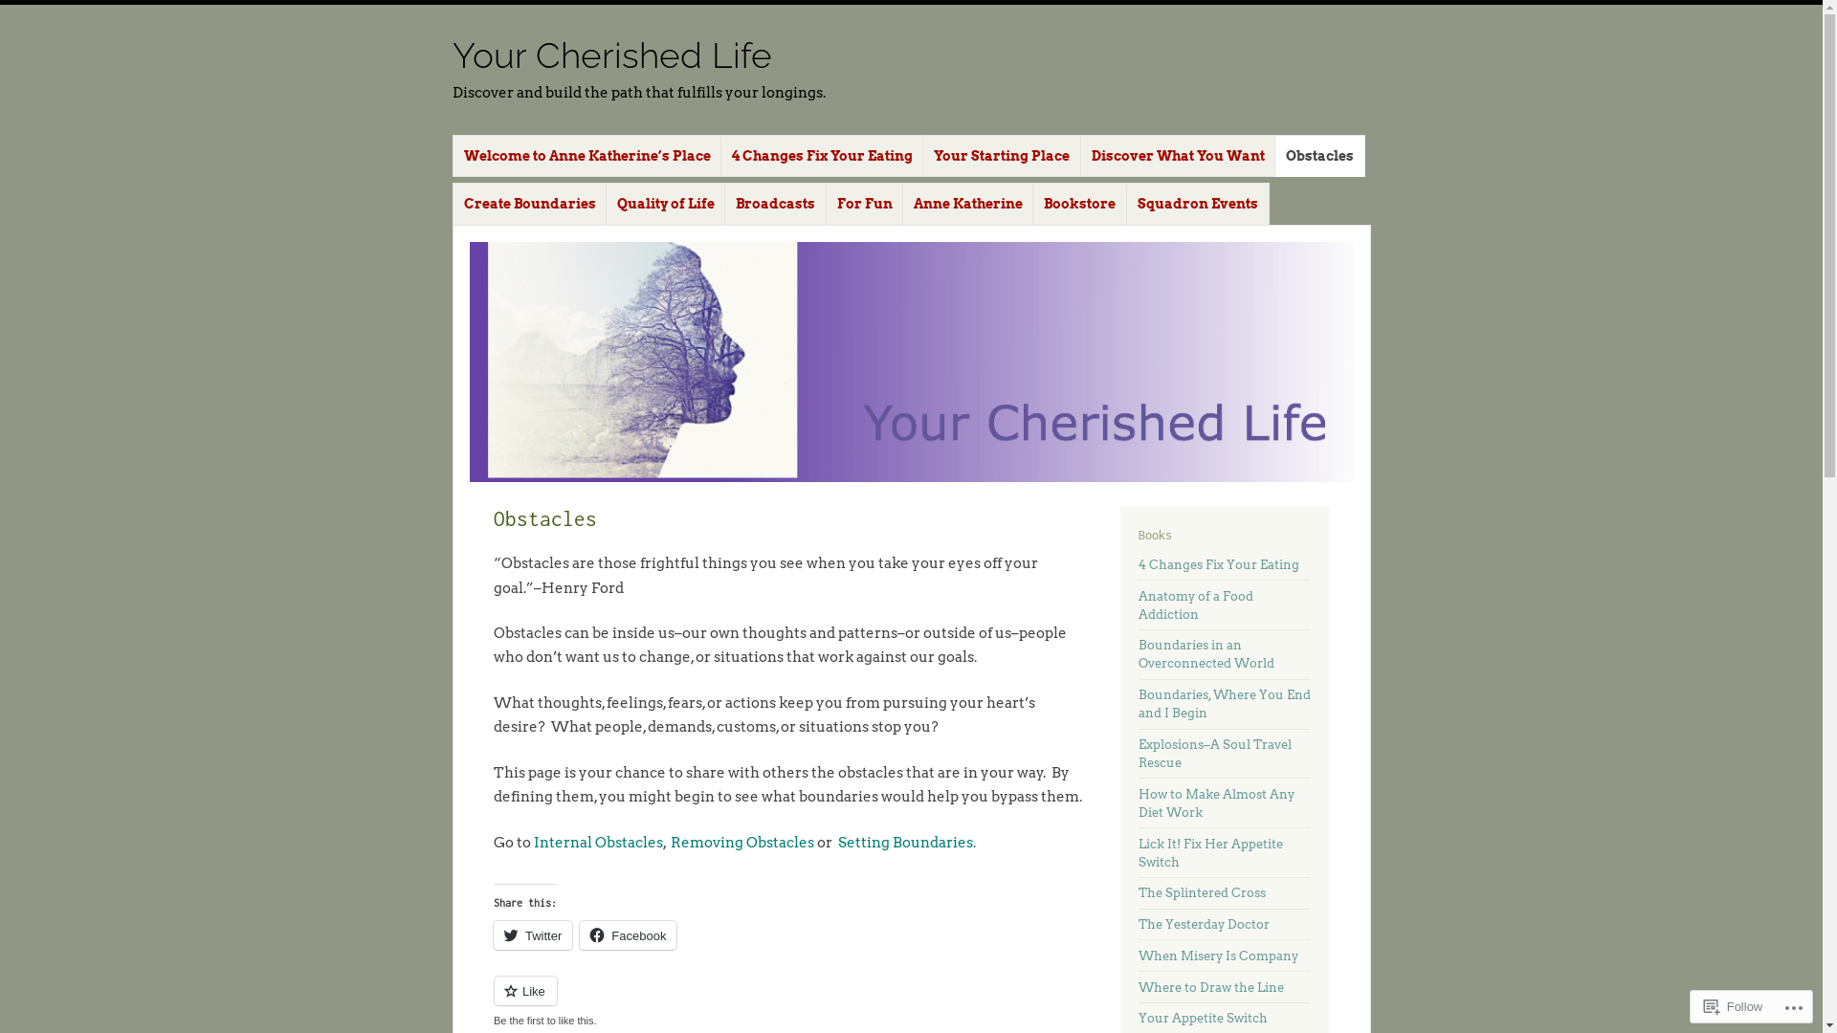 This screenshot has width=1837, height=1033. I want to click on Your Appetite Switch, so click(1204, 1018).